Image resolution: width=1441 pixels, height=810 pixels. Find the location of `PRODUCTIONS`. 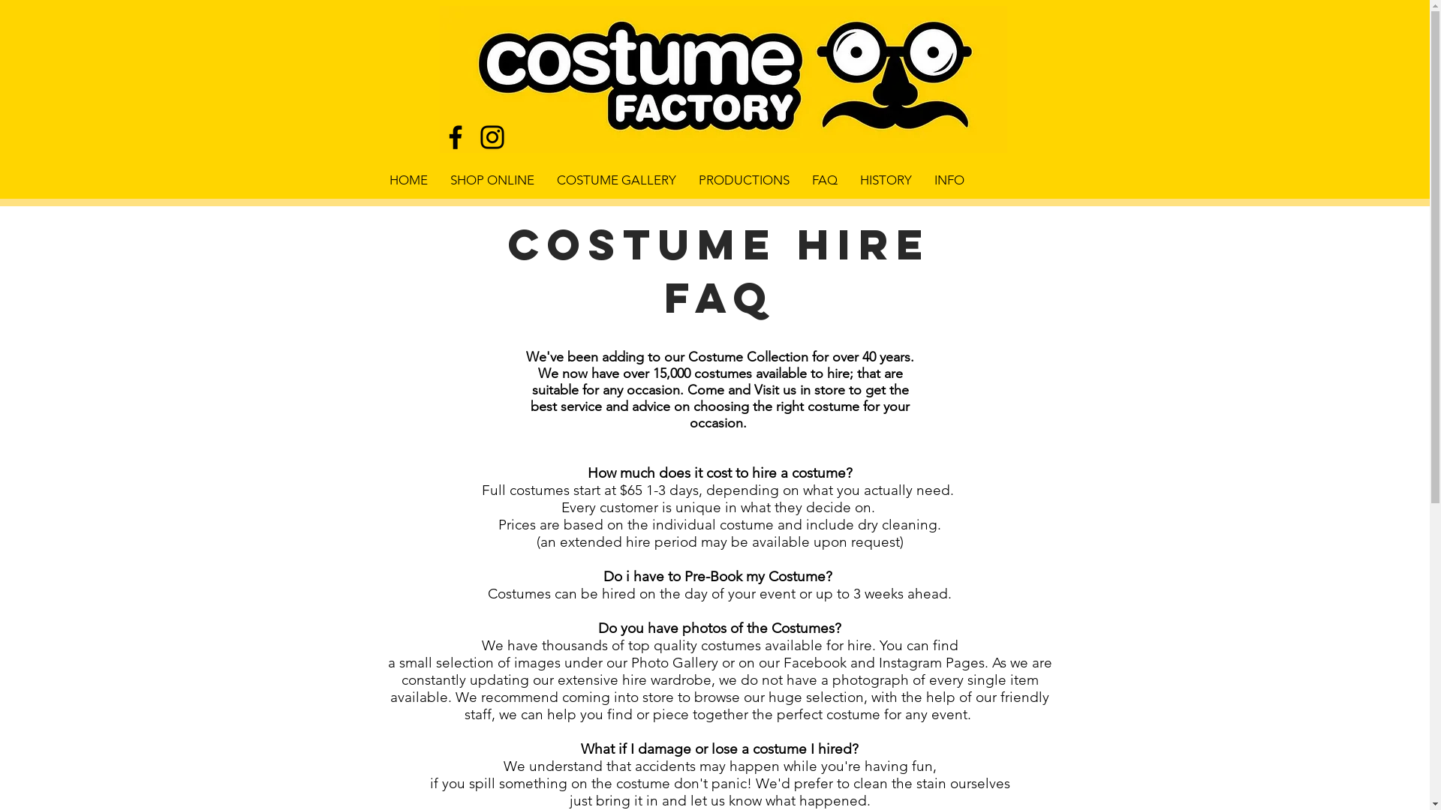

PRODUCTIONS is located at coordinates (745, 180).